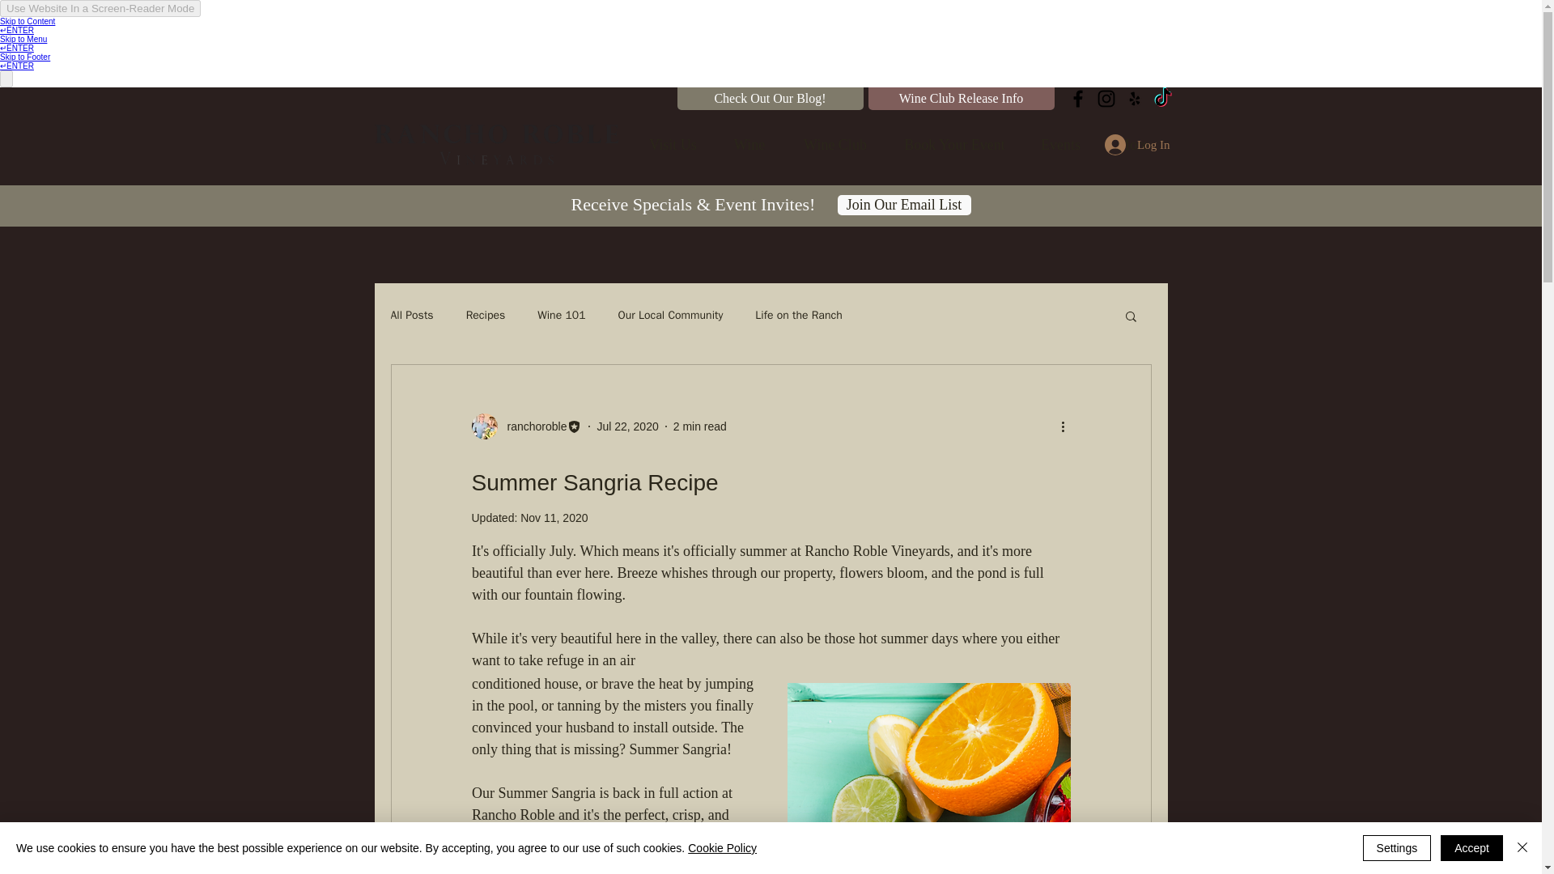 This screenshot has width=1554, height=874. What do you see at coordinates (554, 518) in the screenshot?
I see `Nov 11, 2020` at bounding box center [554, 518].